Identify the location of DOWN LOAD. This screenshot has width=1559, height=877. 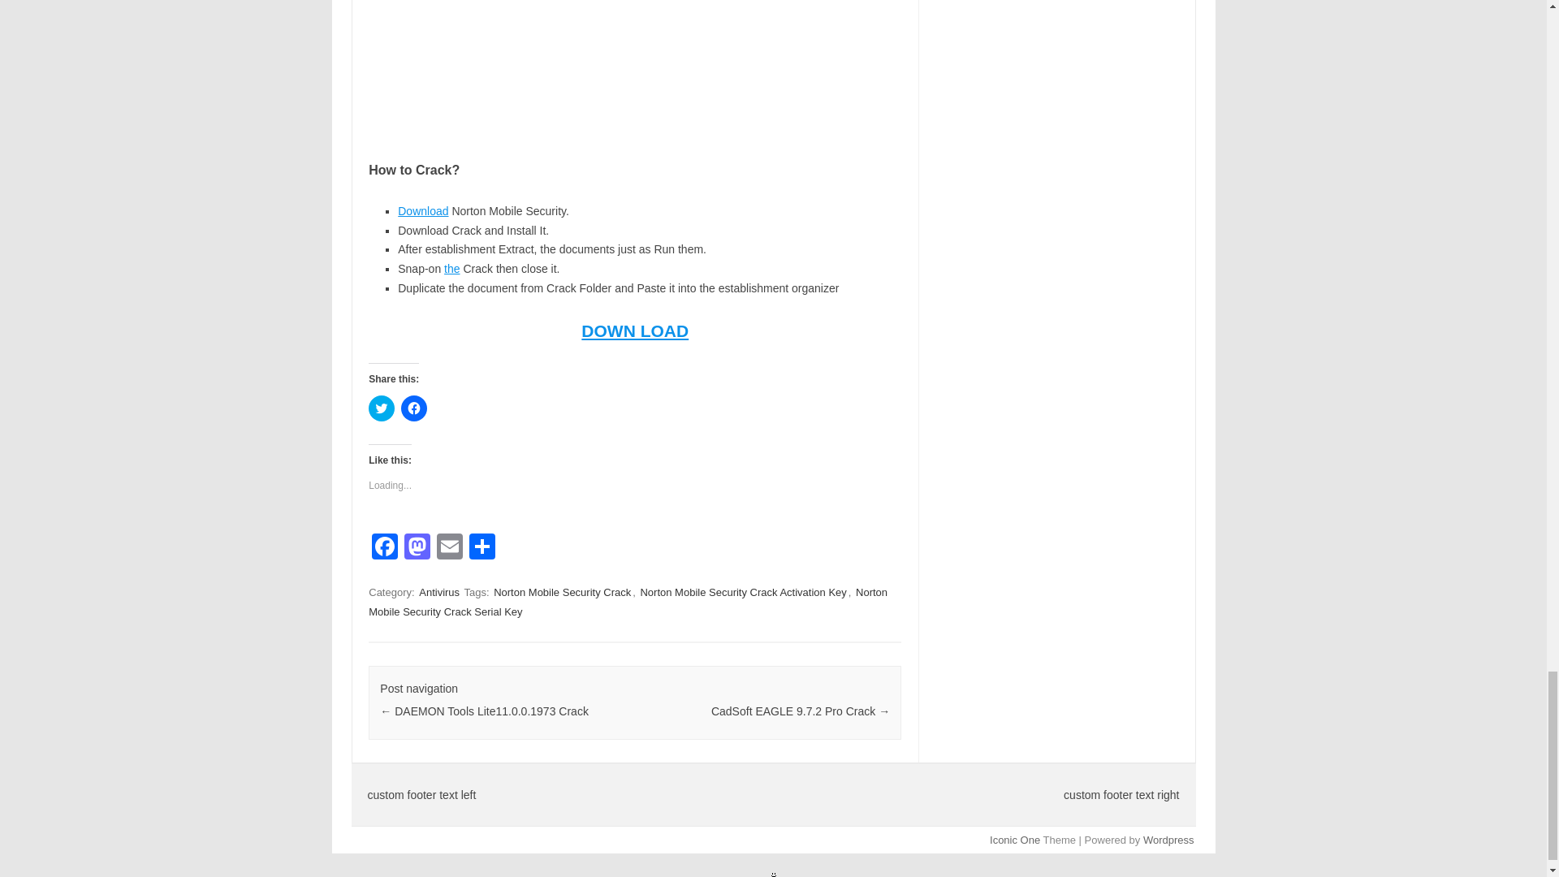
(635, 331).